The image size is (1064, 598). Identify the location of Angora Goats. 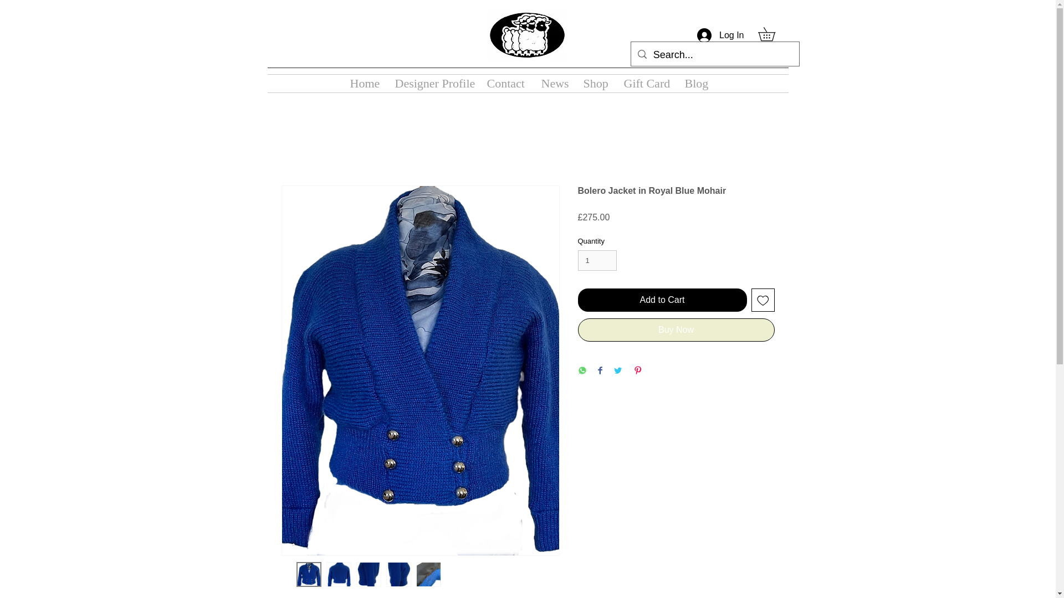
(527, 35).